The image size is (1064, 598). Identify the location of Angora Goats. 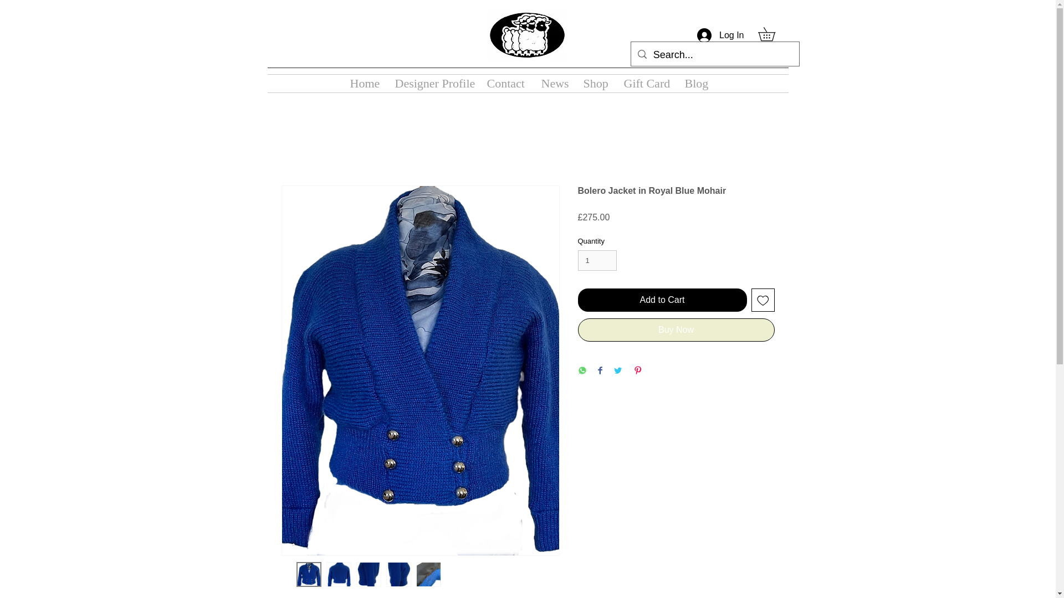
(527, 35).